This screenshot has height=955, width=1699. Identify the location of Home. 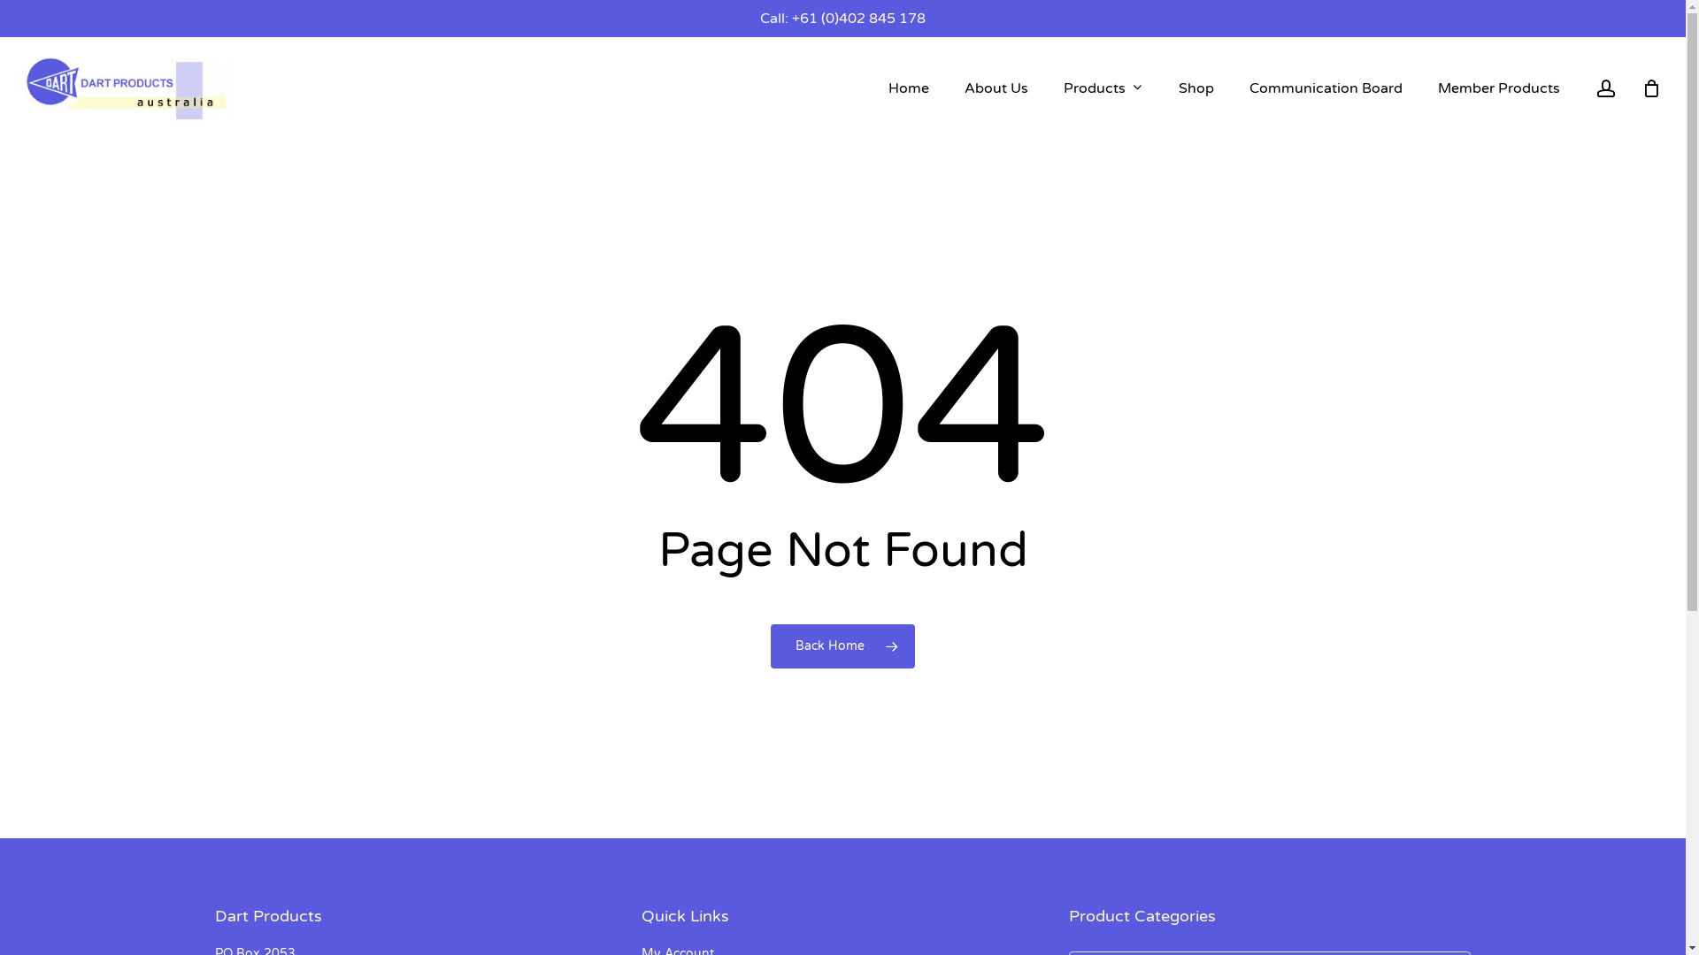
(909, 88).